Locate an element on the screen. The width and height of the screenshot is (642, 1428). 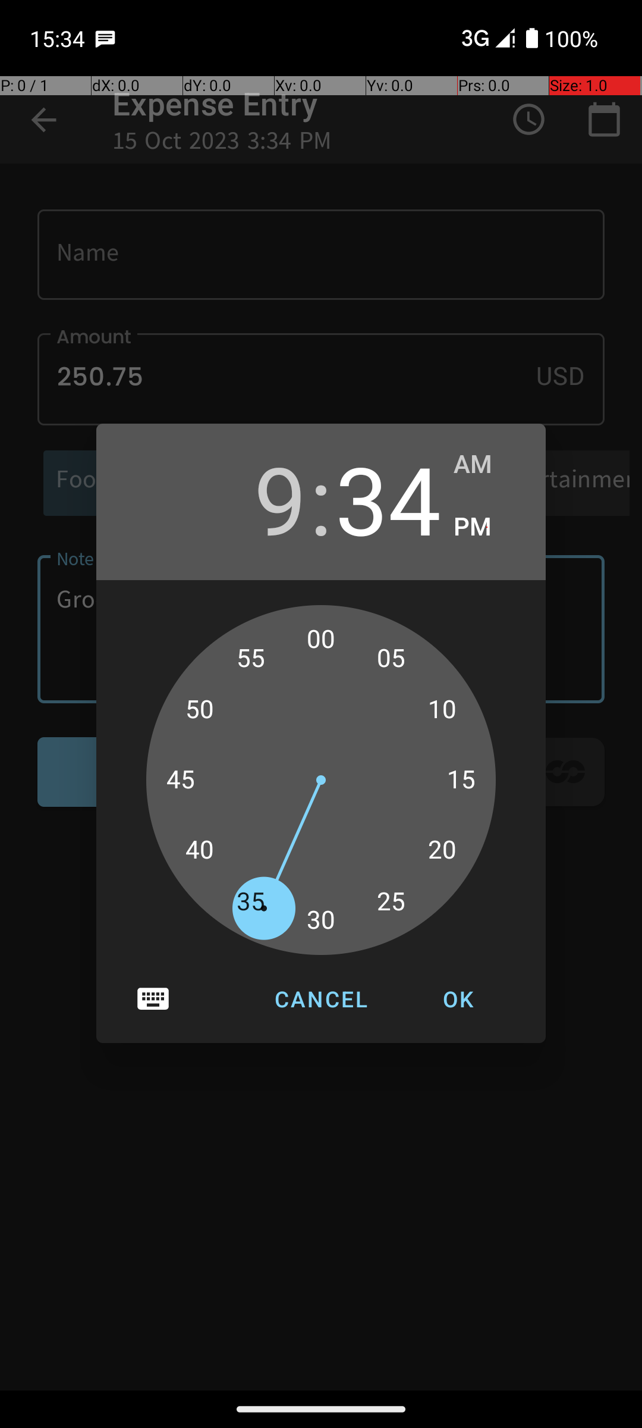
45 is located at coordinates (181, 780).